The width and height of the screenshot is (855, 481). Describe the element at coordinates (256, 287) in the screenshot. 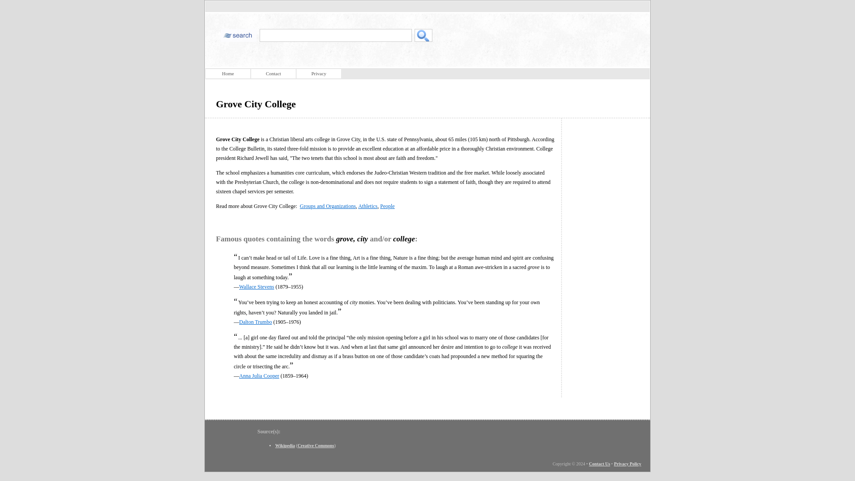

I see `Wallace Stevens` at that location.